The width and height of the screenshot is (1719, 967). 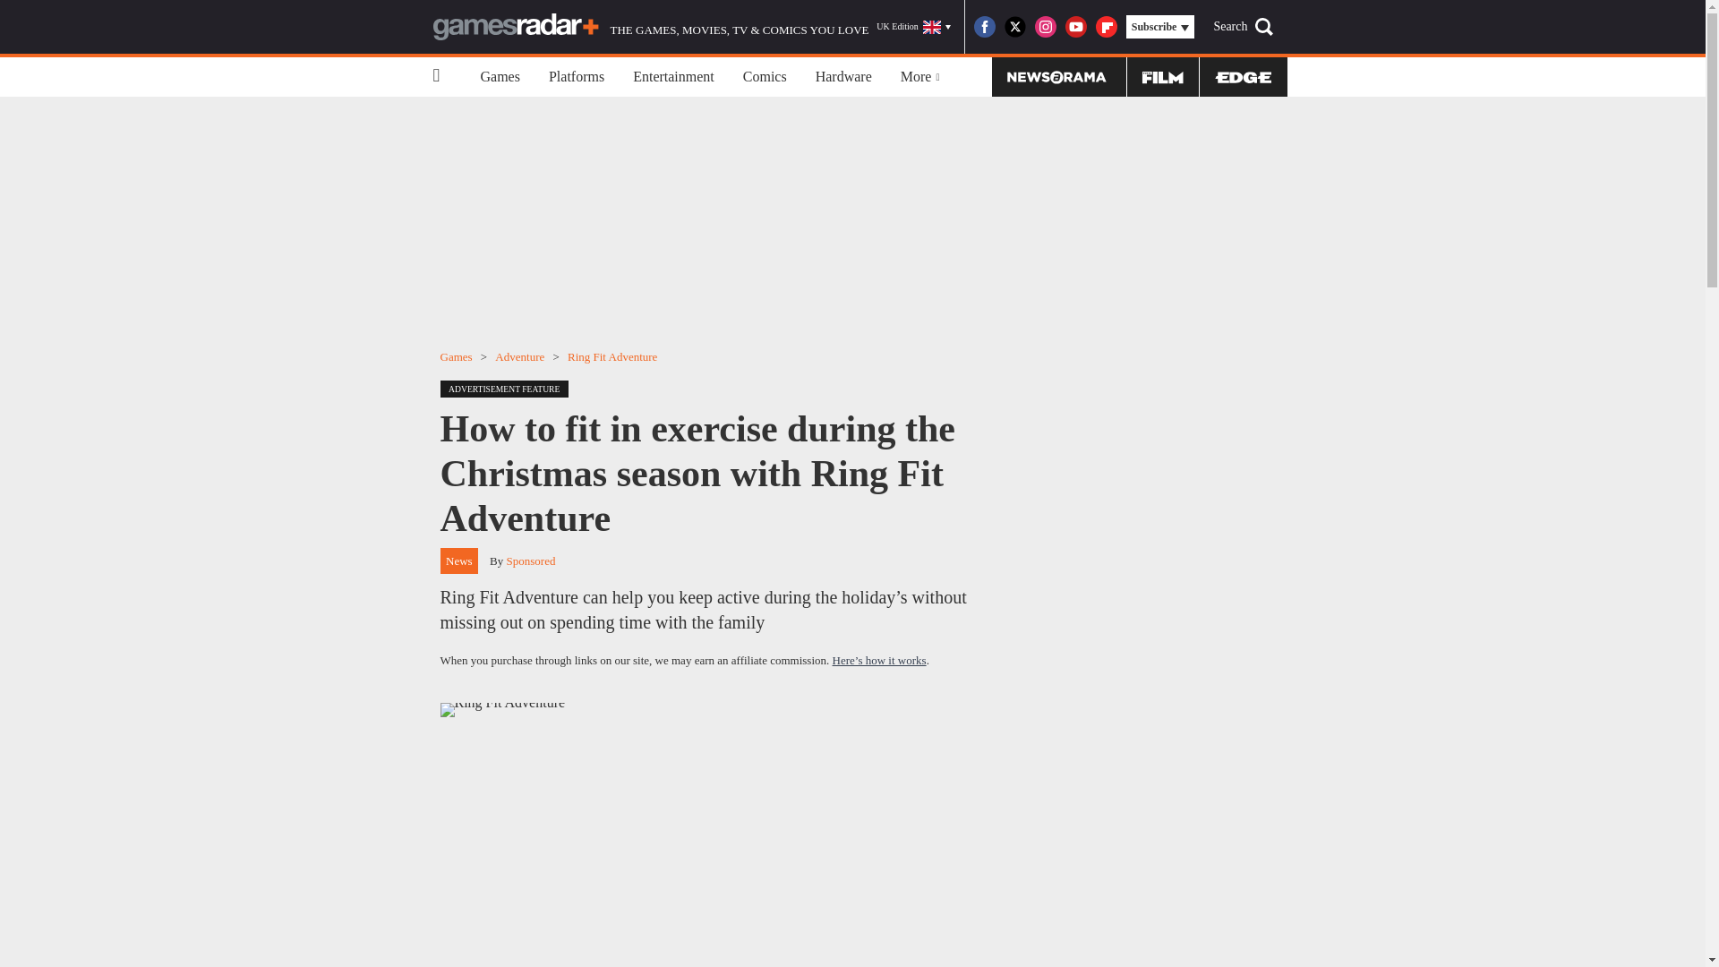 I want to click on Comics, so click(x=765, y=77).